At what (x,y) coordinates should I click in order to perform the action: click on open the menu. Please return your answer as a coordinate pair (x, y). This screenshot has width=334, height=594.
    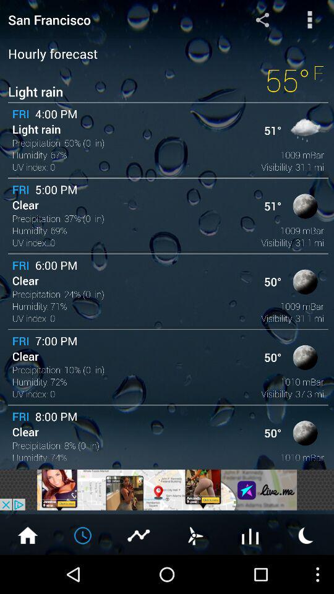
    Looking at the image, I should click on (309, 20).